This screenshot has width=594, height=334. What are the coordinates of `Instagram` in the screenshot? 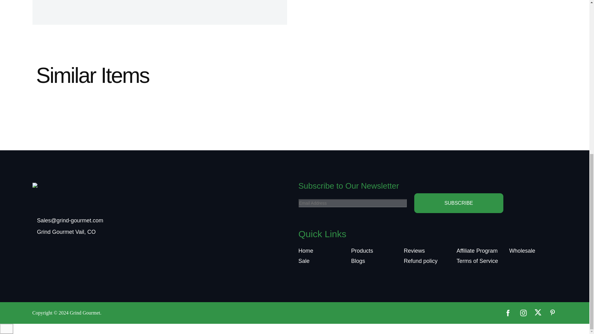 It's located at (523, 312).